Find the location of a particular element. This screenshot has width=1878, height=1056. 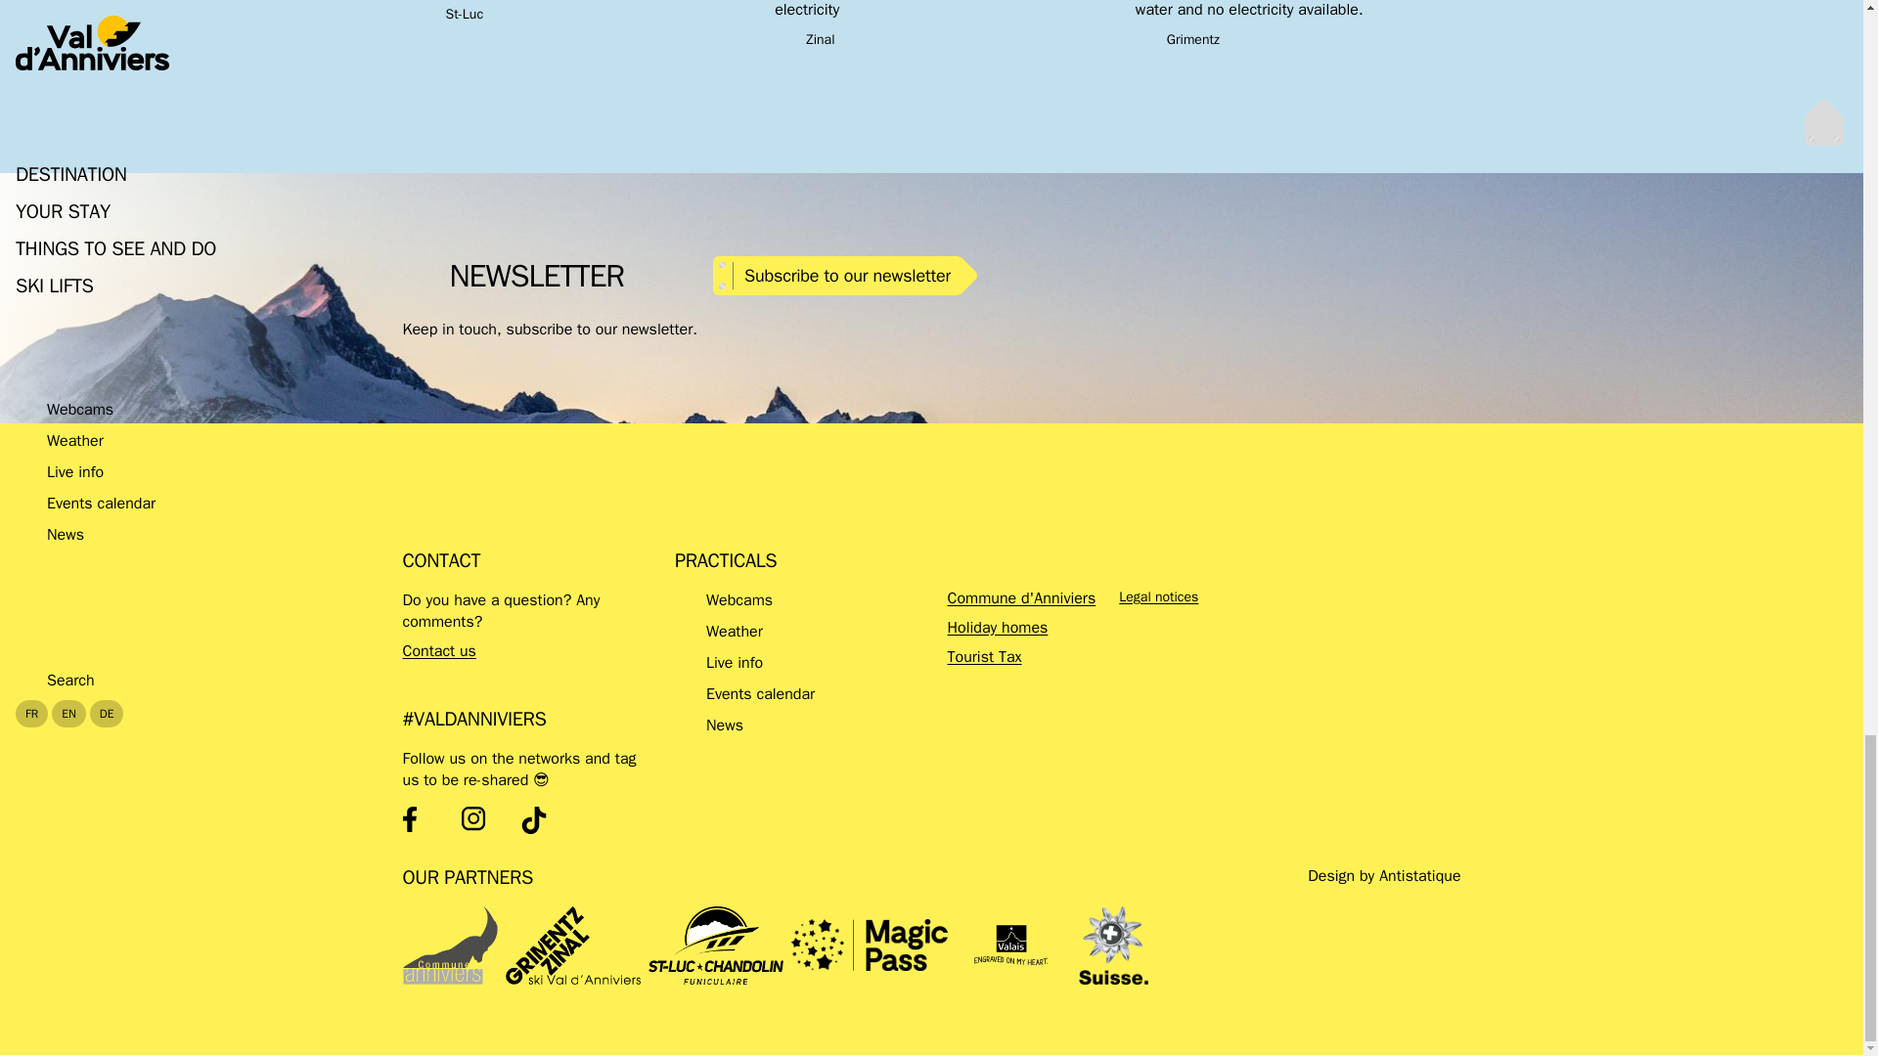

Subscribe to our newsletter is located at coordinates (845, 297).